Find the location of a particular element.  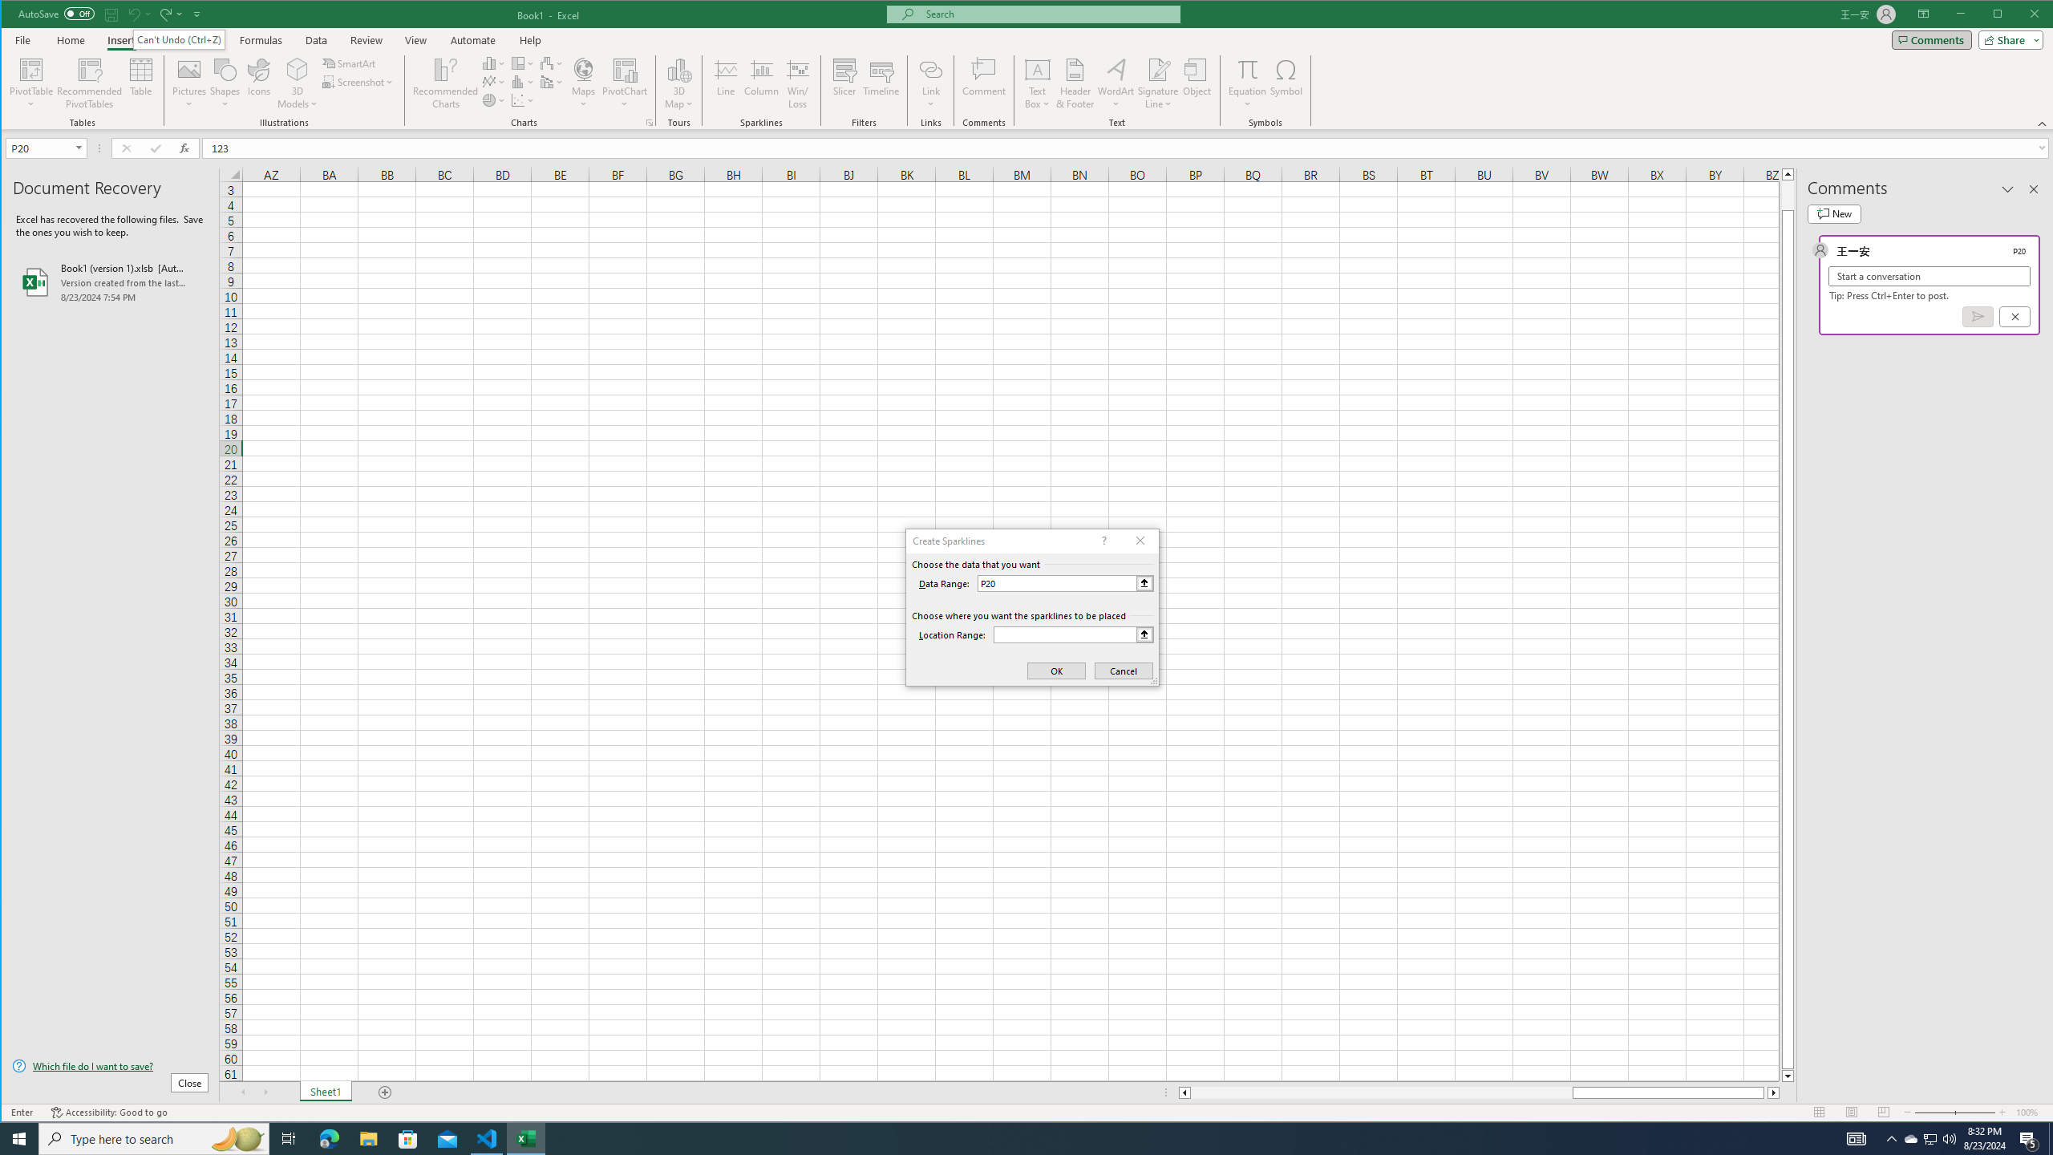

3D Models is located at coordinates (298, 69).